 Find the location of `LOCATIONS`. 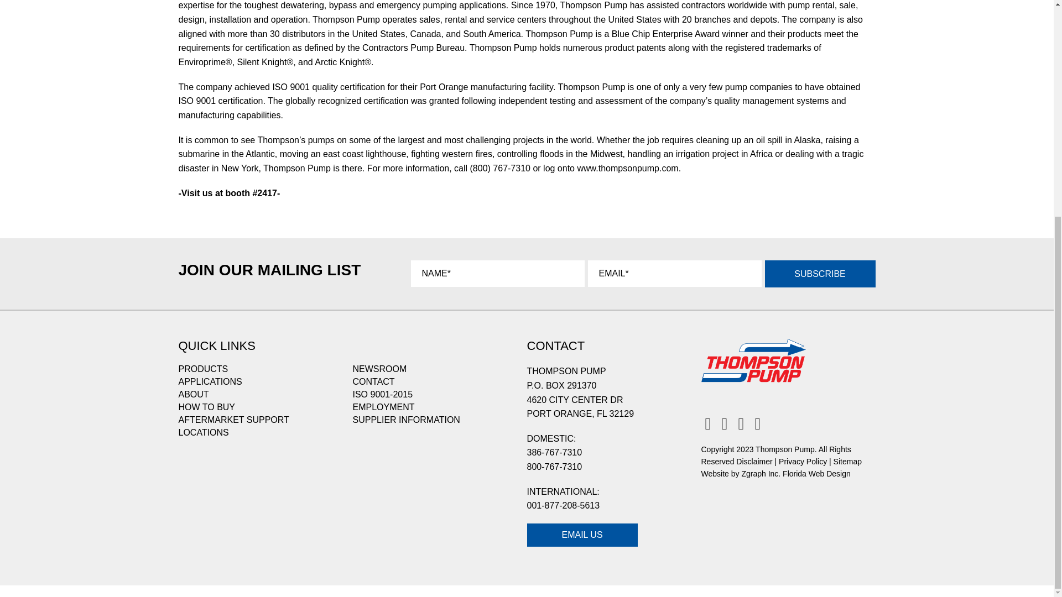

LOCATIONS is located at coordinates (203, 432).